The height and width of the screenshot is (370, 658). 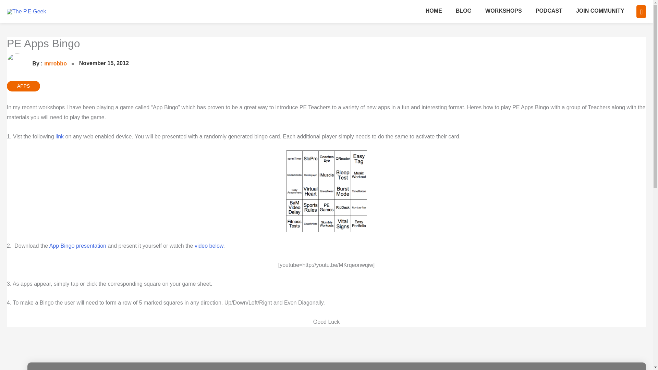 I want to click on App Bingo presentation, so click(x=77, y=245).